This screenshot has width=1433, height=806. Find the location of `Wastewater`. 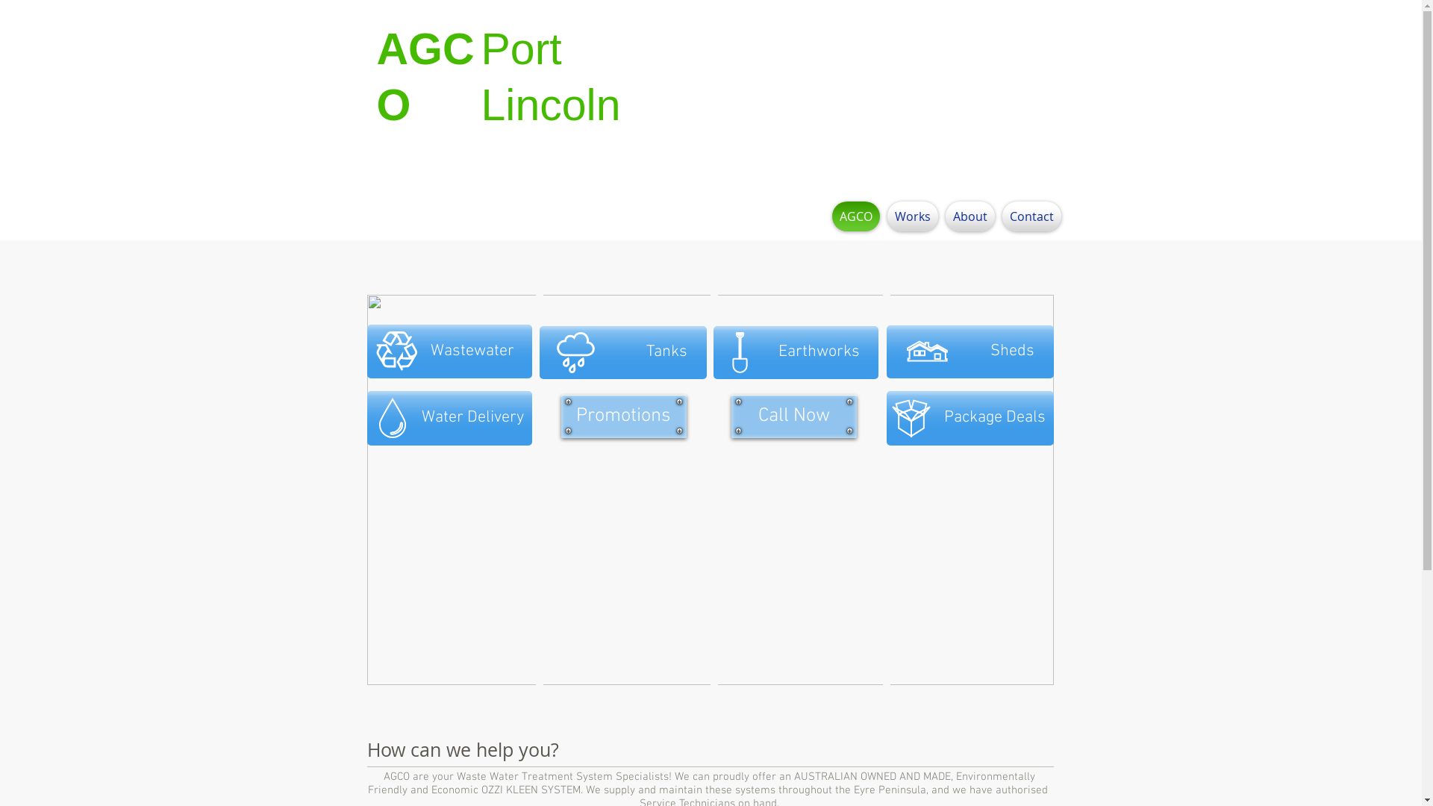

Wastewater is located at coordinates (449, 352).